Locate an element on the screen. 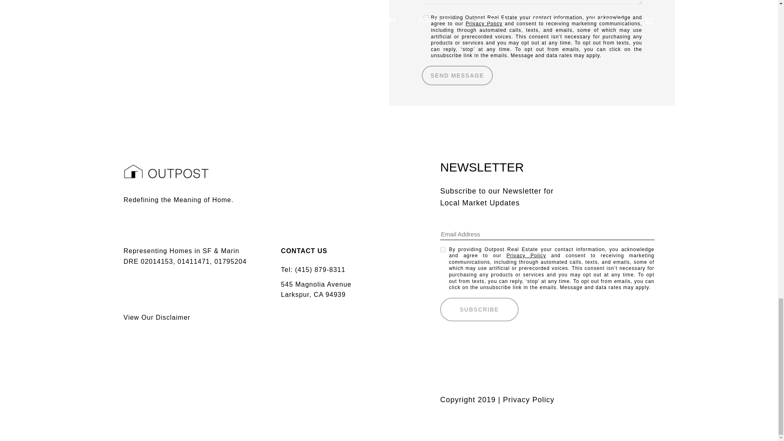 Image resolution: width=784 pixels, height=441 pixels. SEND MESSAGE is located at coordinates (457, 75).